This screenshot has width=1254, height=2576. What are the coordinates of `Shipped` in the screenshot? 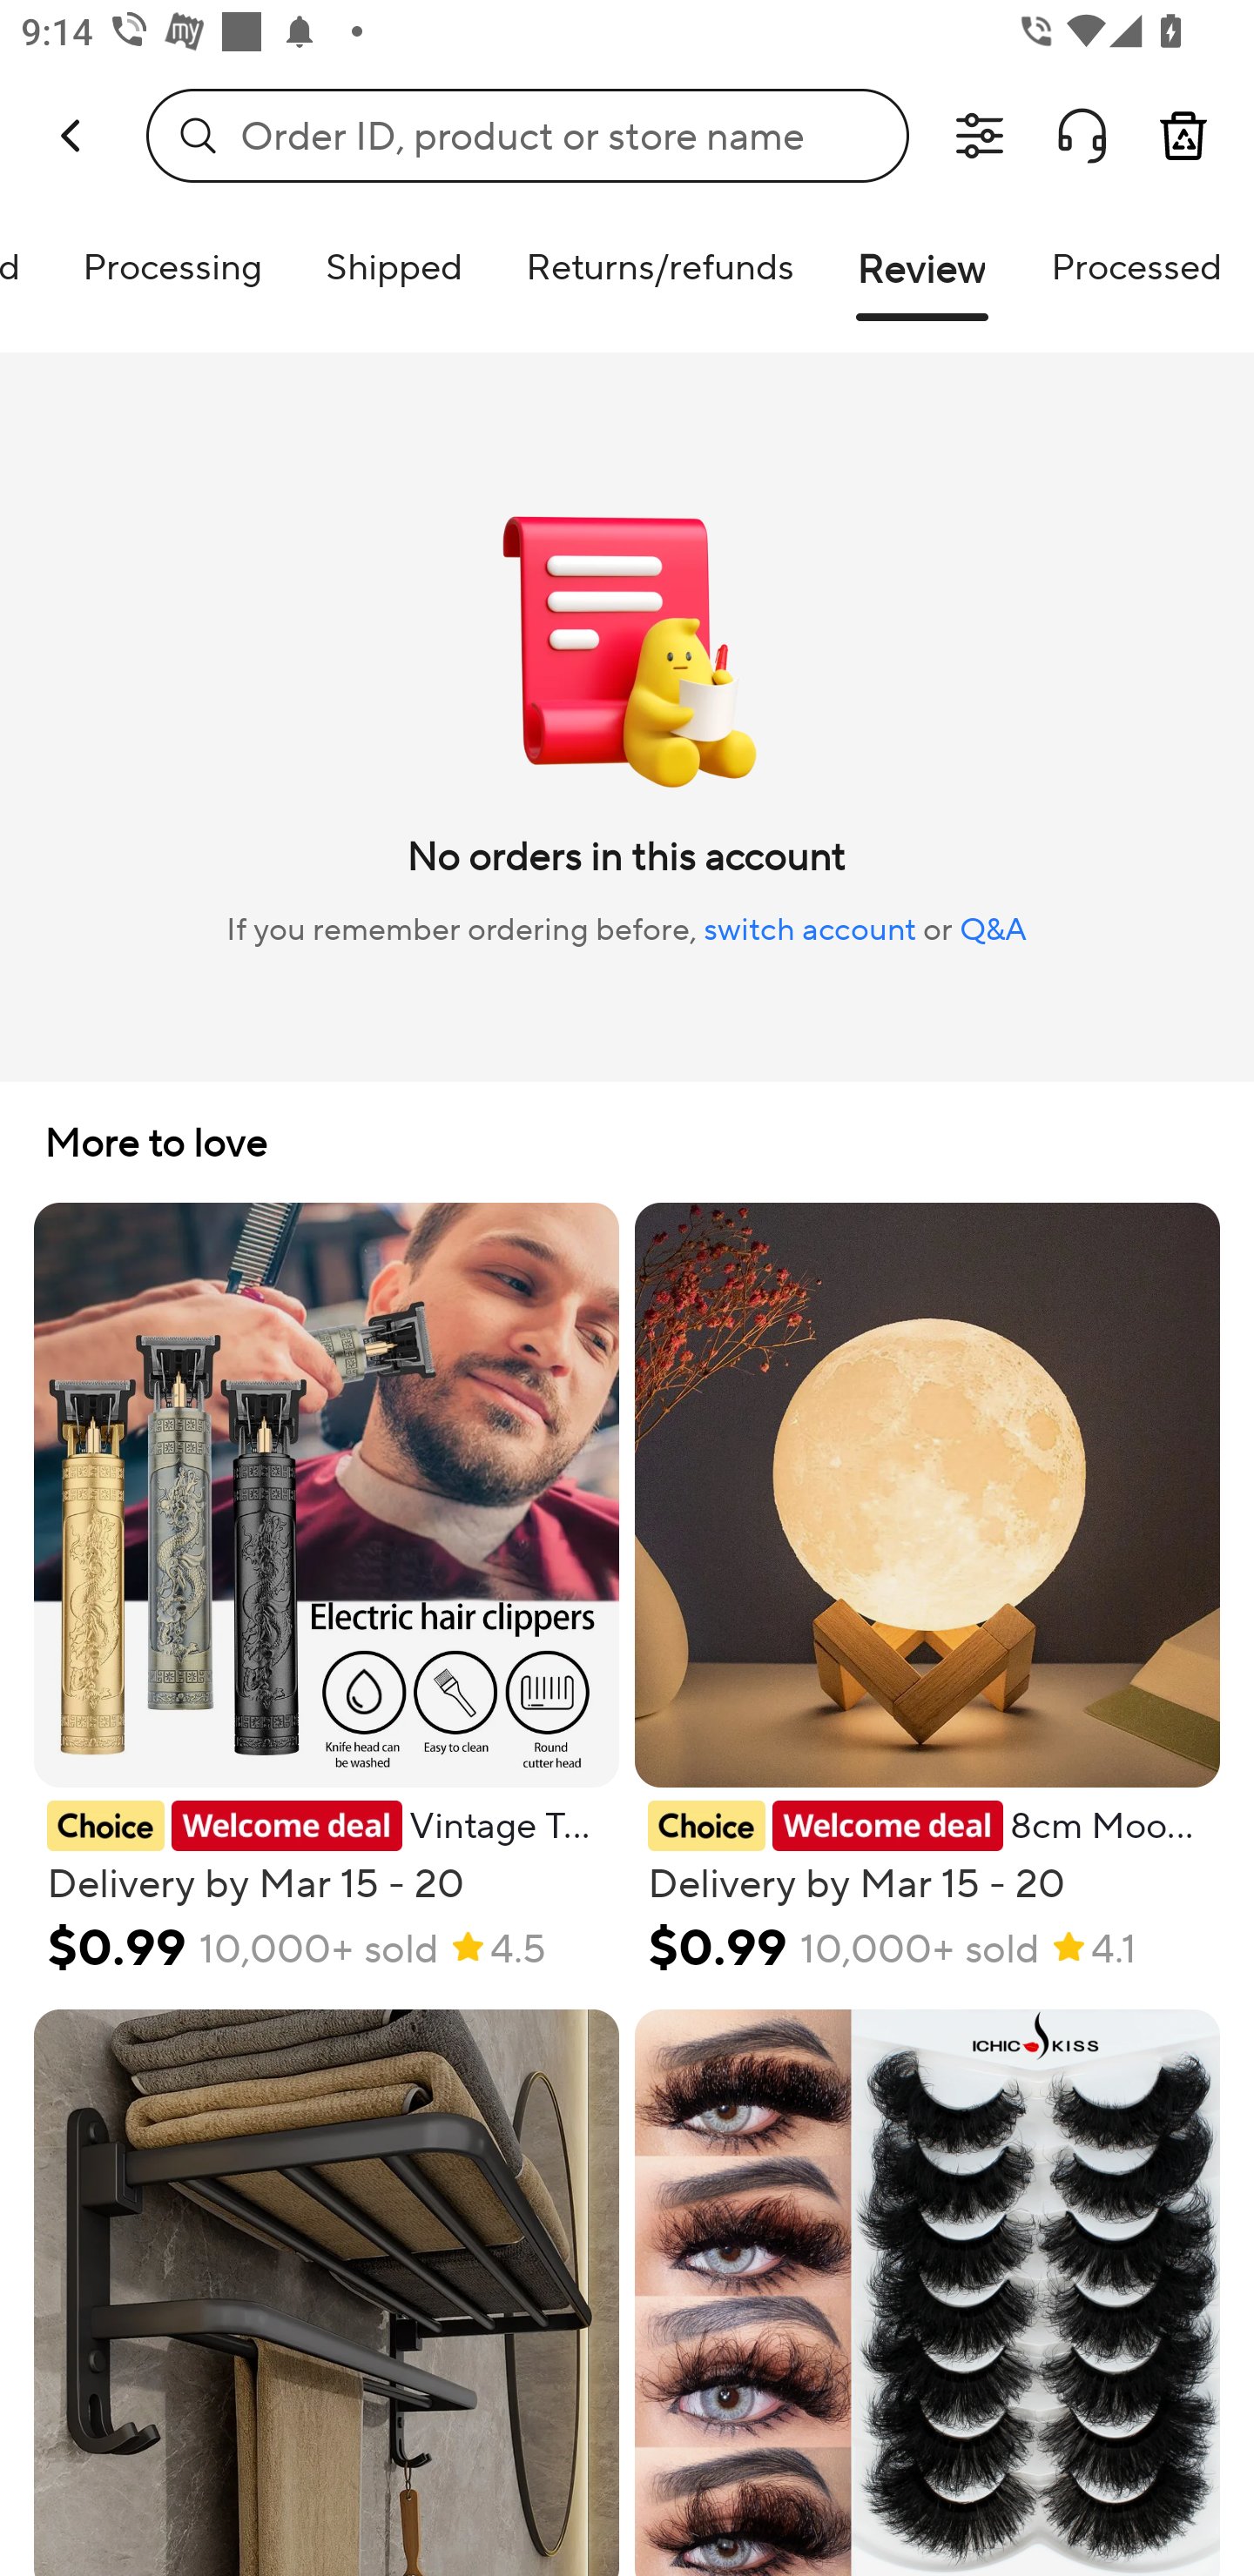 It's located at (394, 266).